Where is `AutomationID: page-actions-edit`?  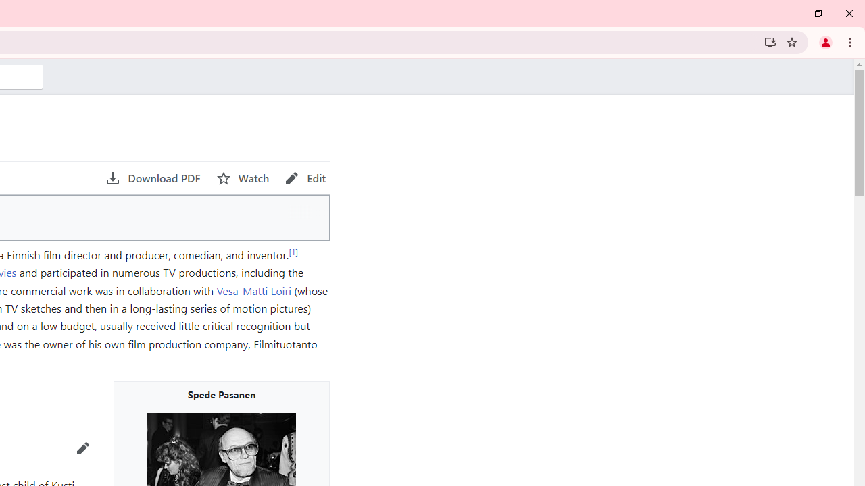
AutomationID: page-actions-edit is located at coordinates (305, 178).